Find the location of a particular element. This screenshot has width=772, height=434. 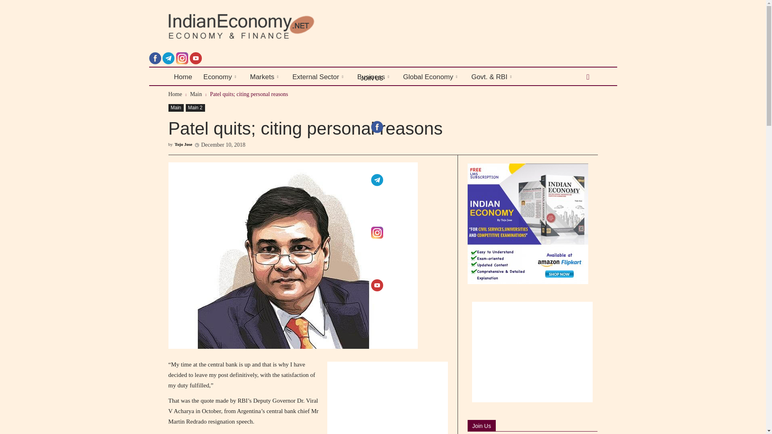

Advertisement is located at coordinates (388, 398).